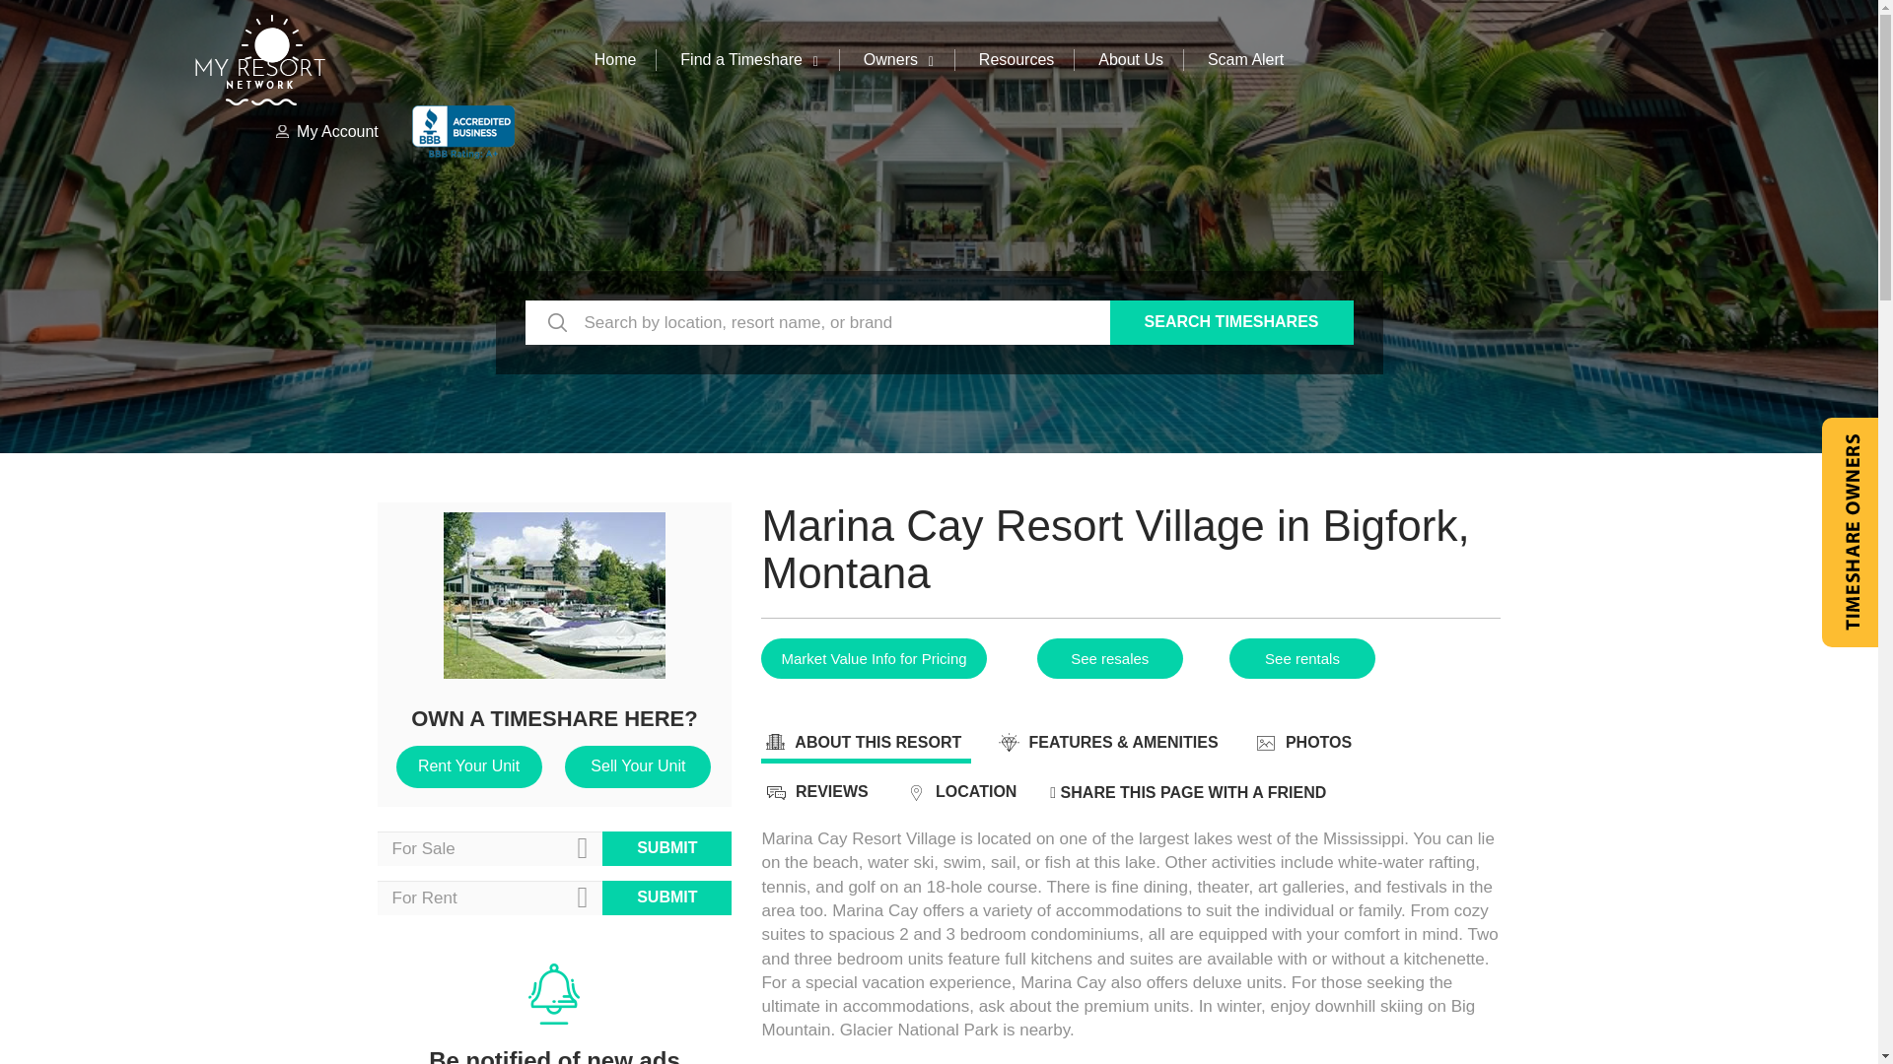 This screenshot has width=1893, height=1064. Describe the element at coordinates (1230, 321) in the screenshot. I see `SEARCH TIMESHARES` at that location.